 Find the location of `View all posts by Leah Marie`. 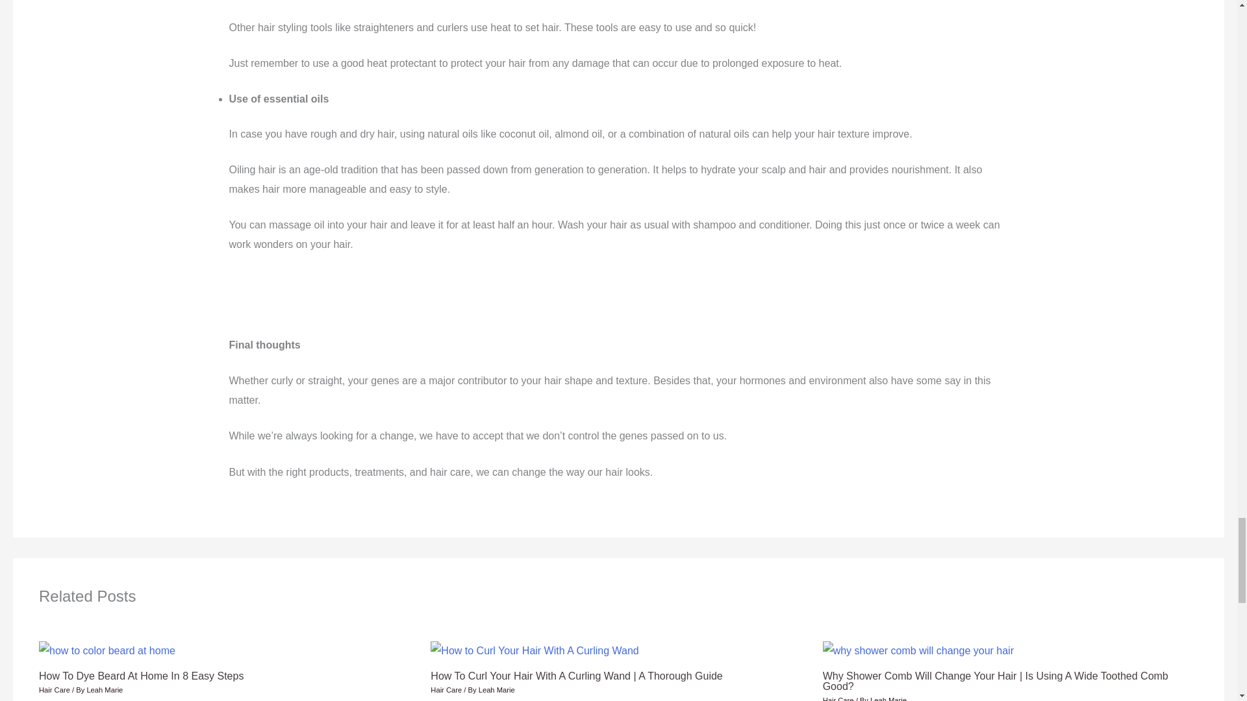

View all posts by Leah Marie is located at coordinates (496, 690).